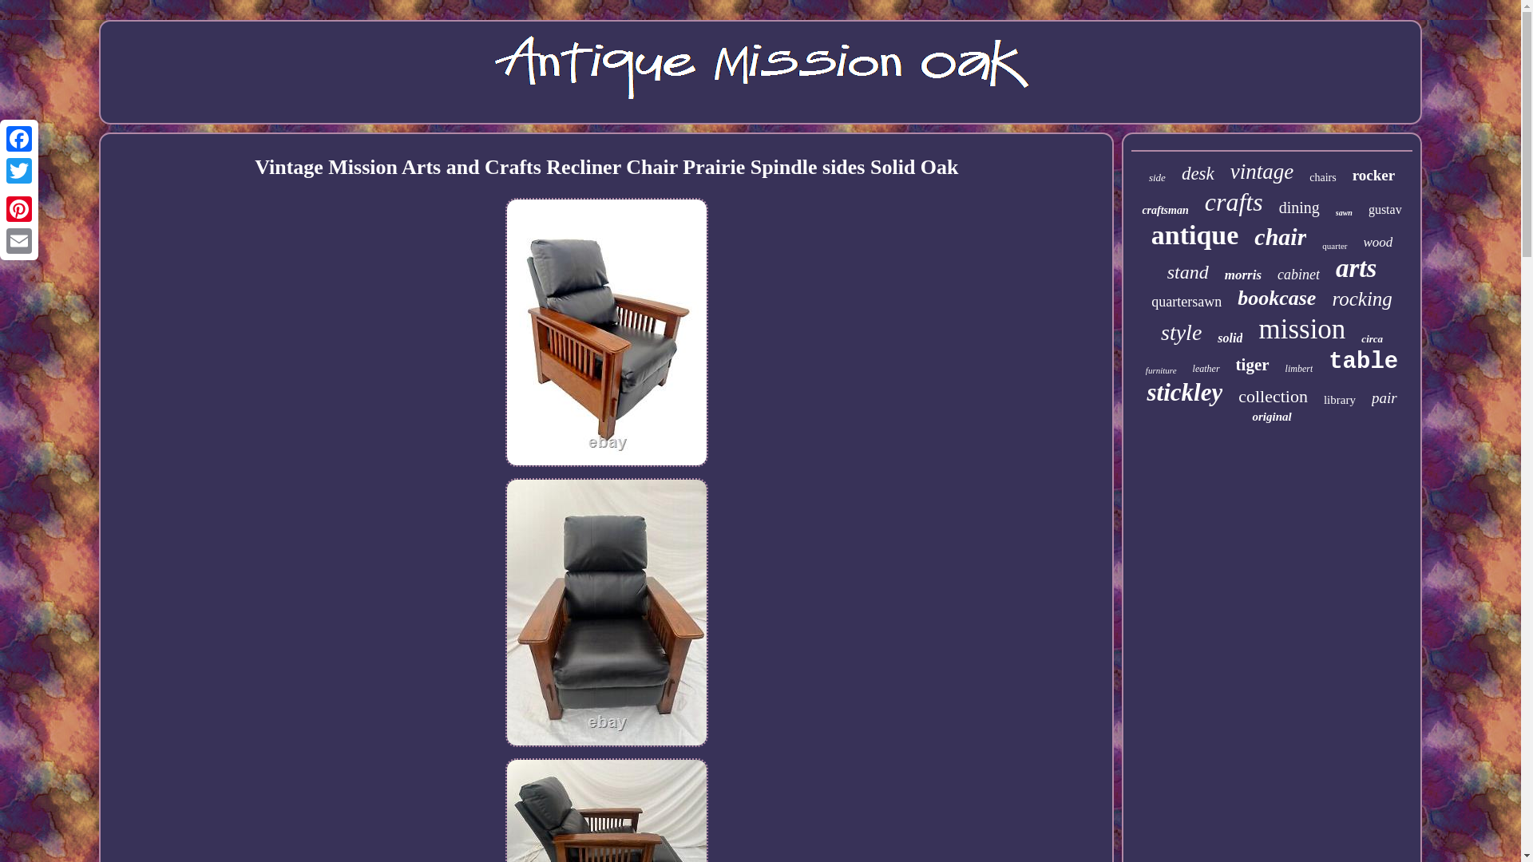 The image size is (1533, 862). What do you see at coordinates (19, 171) in the screenshot?
I see `Twitter` at bounding box center [19, 171].